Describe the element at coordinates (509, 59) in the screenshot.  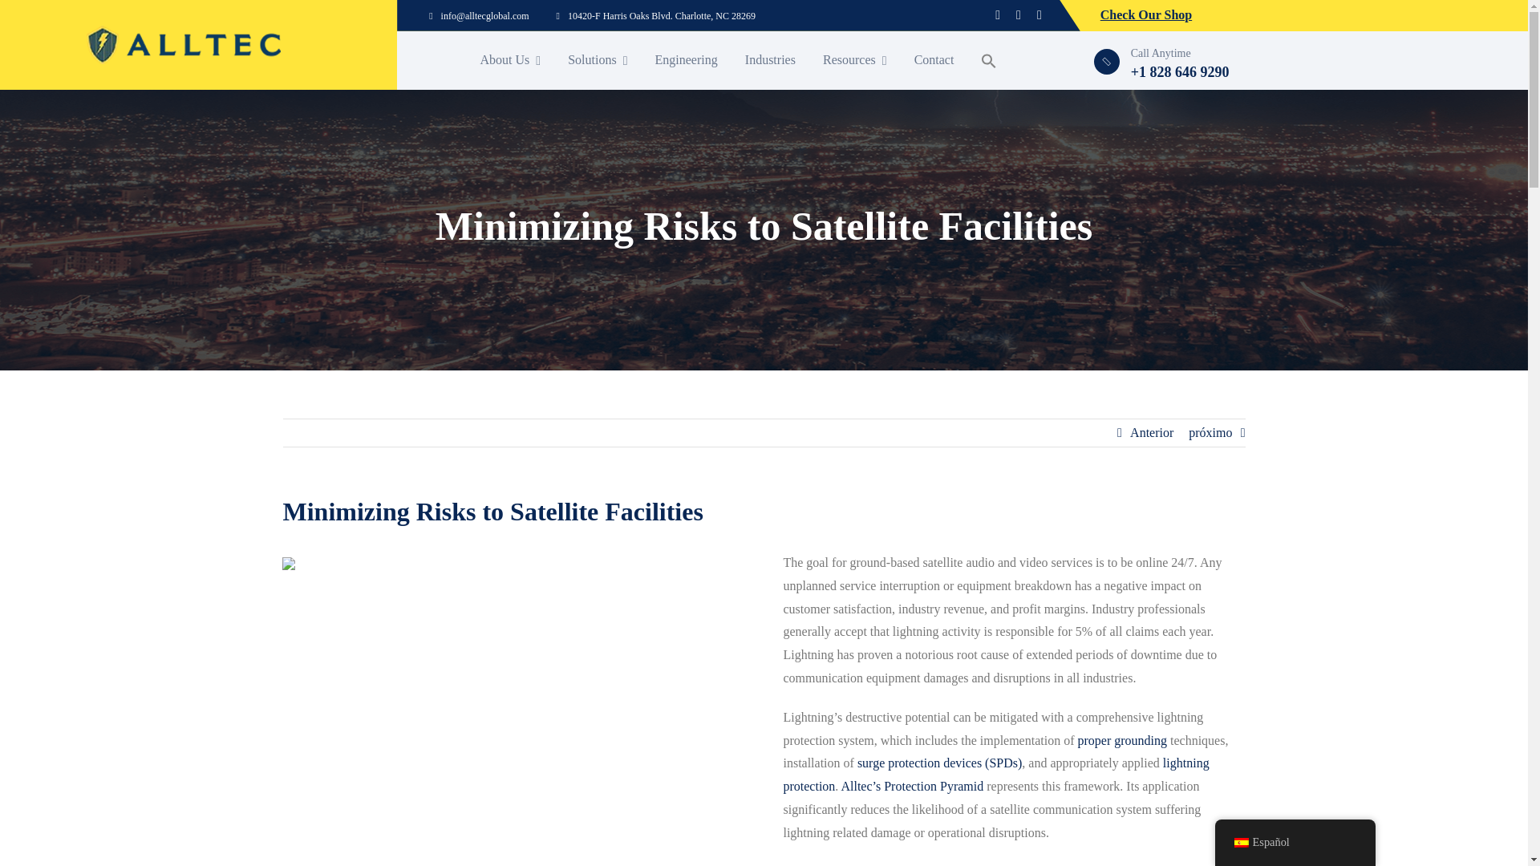
I see `About Us` at that location.